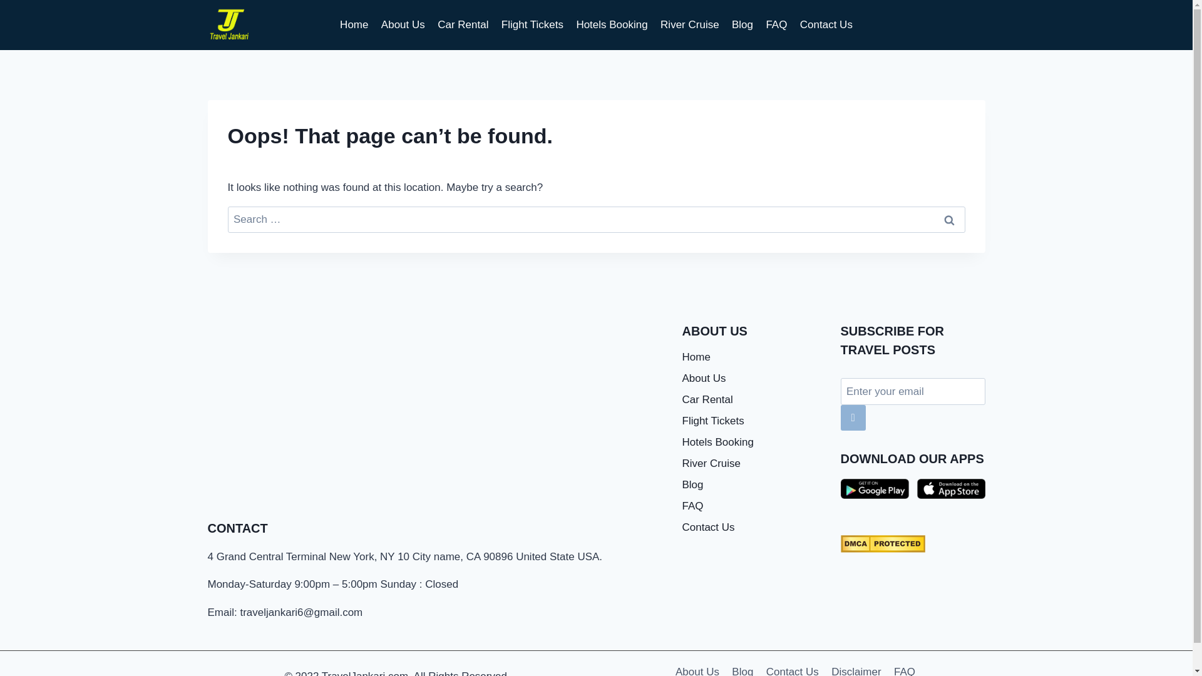 Image resolution: width=1202 pixels, height=676 pixels. What do you see at coordinates (742, 25) in the screenshot?
I see `Blog` at bounding box center [742, 25].